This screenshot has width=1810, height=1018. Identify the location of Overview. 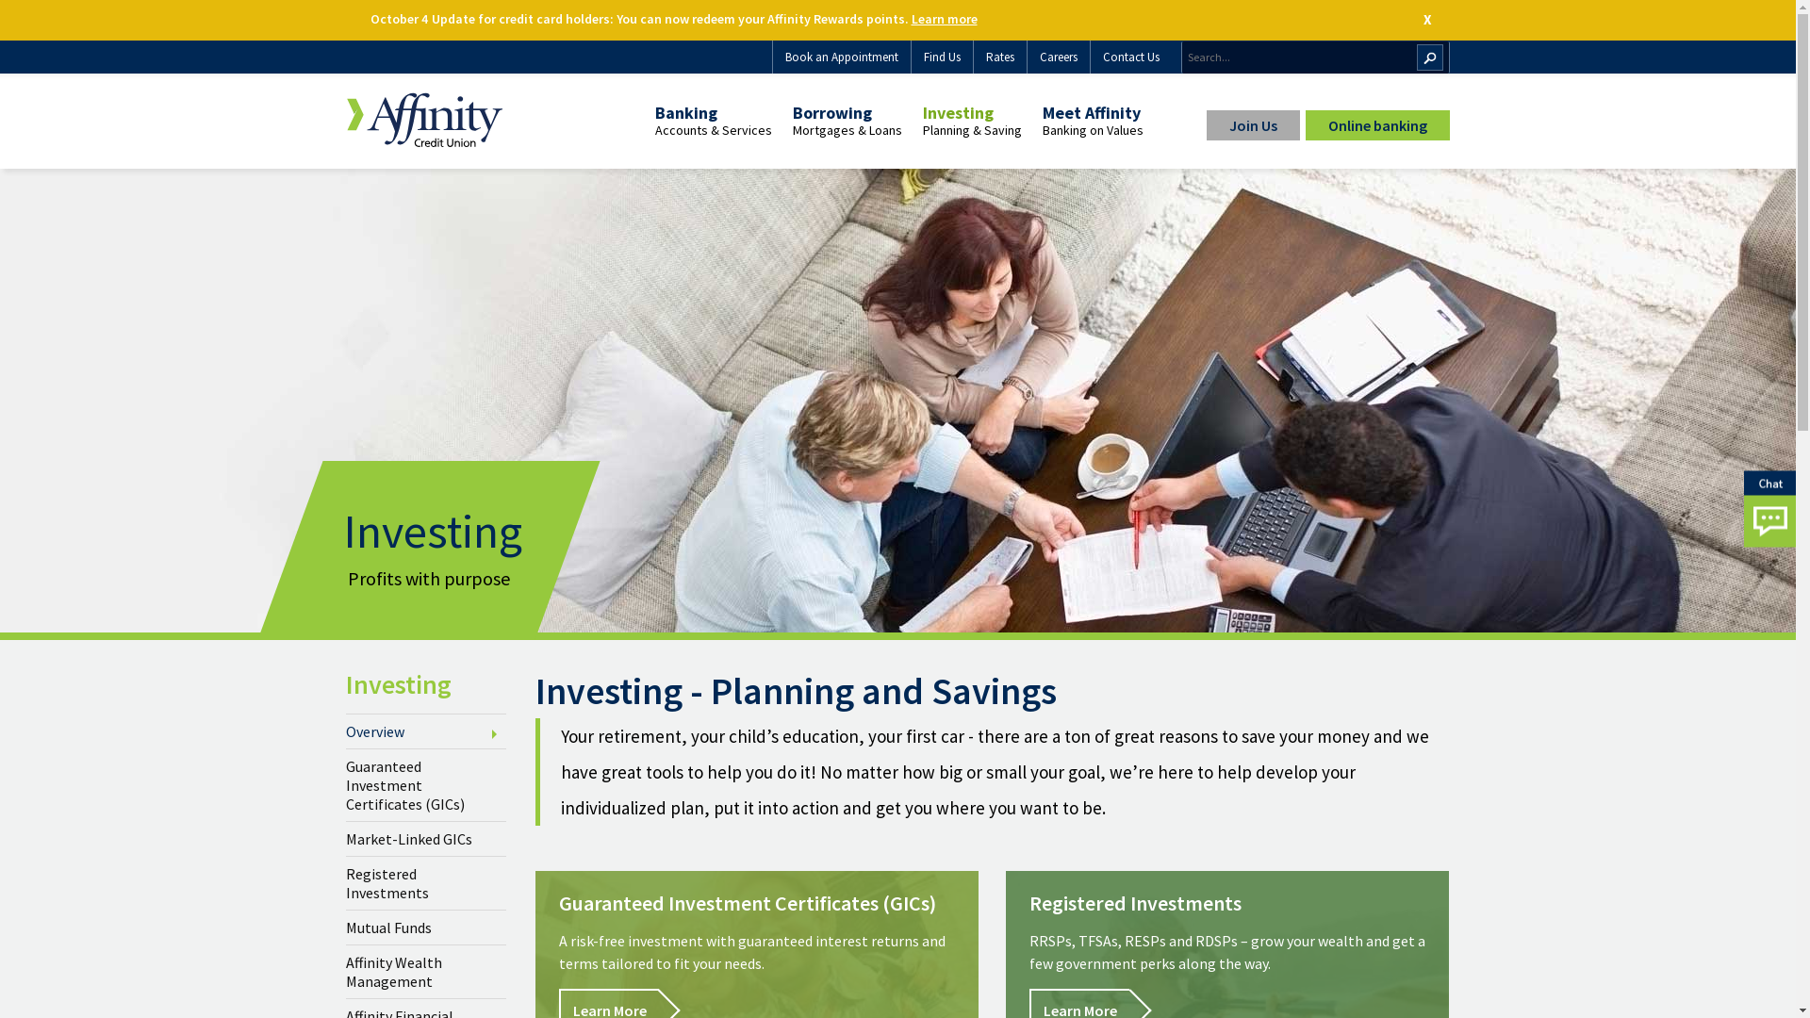
(426, 731).